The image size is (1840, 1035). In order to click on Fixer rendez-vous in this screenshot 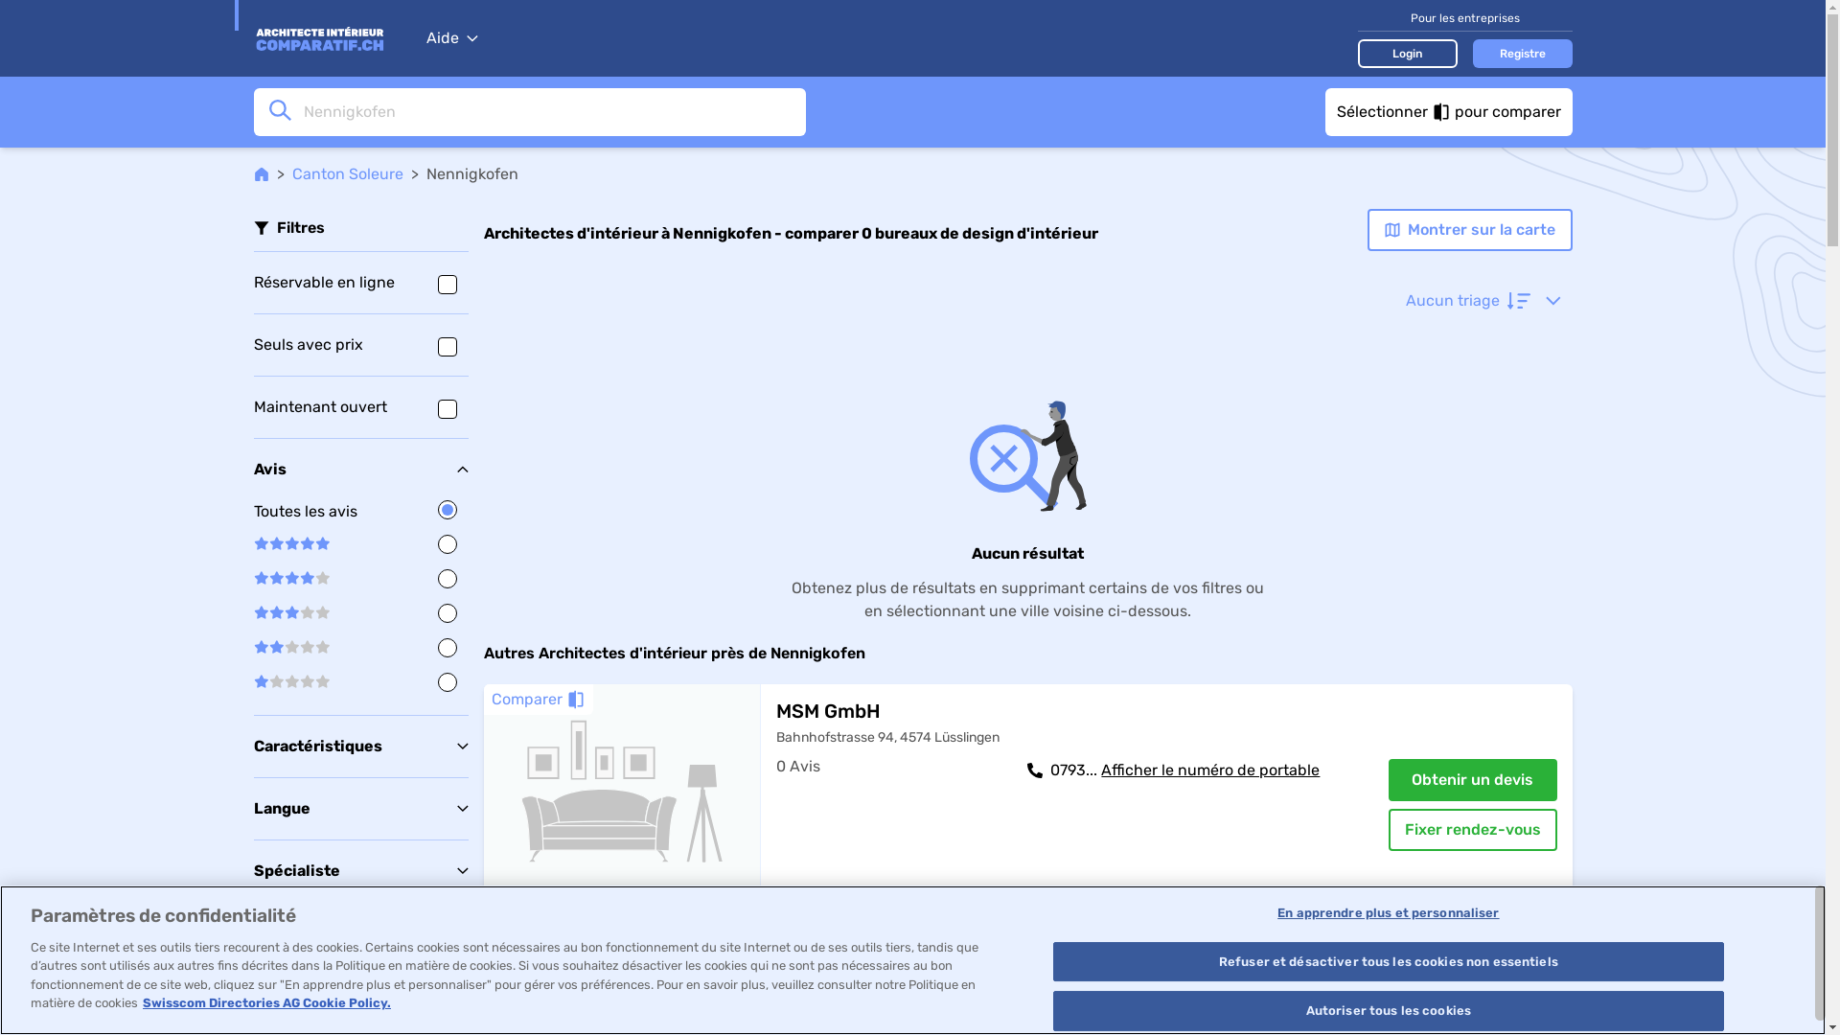, I will do `click(1472, 830)`.